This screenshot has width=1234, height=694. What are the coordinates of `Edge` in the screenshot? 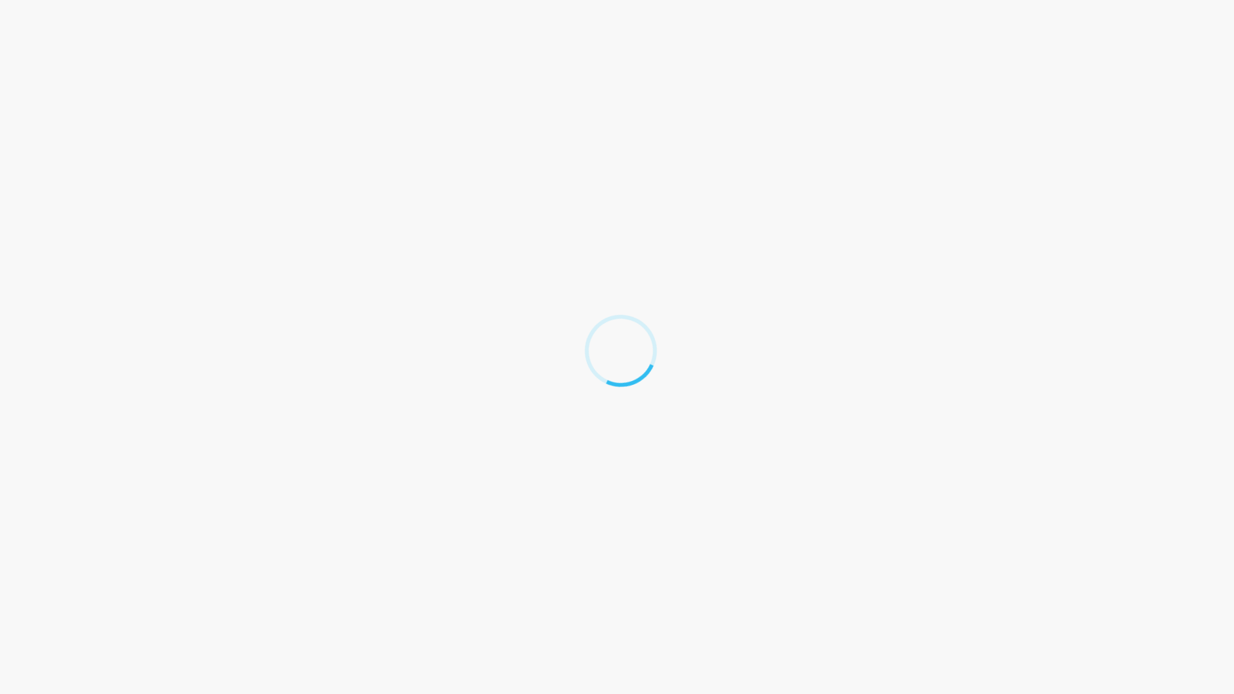 It's located at (144, 292).